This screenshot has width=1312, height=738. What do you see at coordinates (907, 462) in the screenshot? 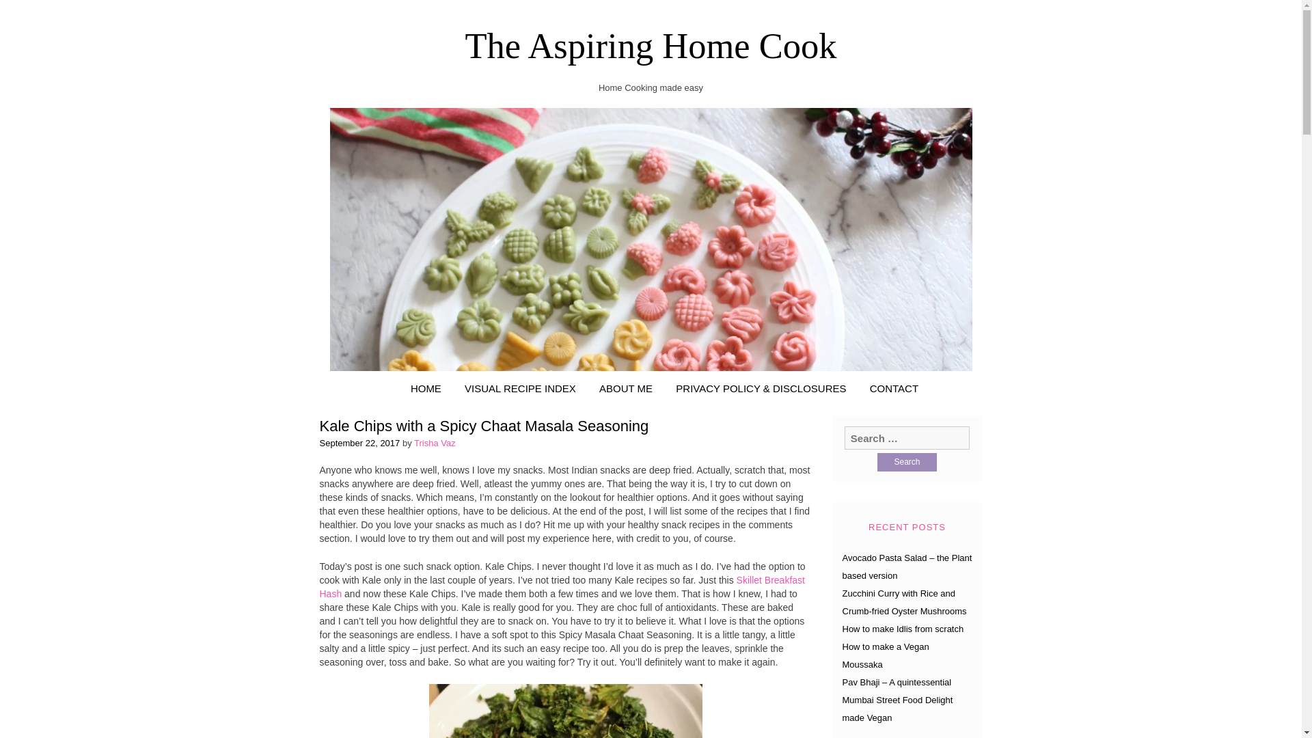
I see `Search` at bounding box center [907, 462].